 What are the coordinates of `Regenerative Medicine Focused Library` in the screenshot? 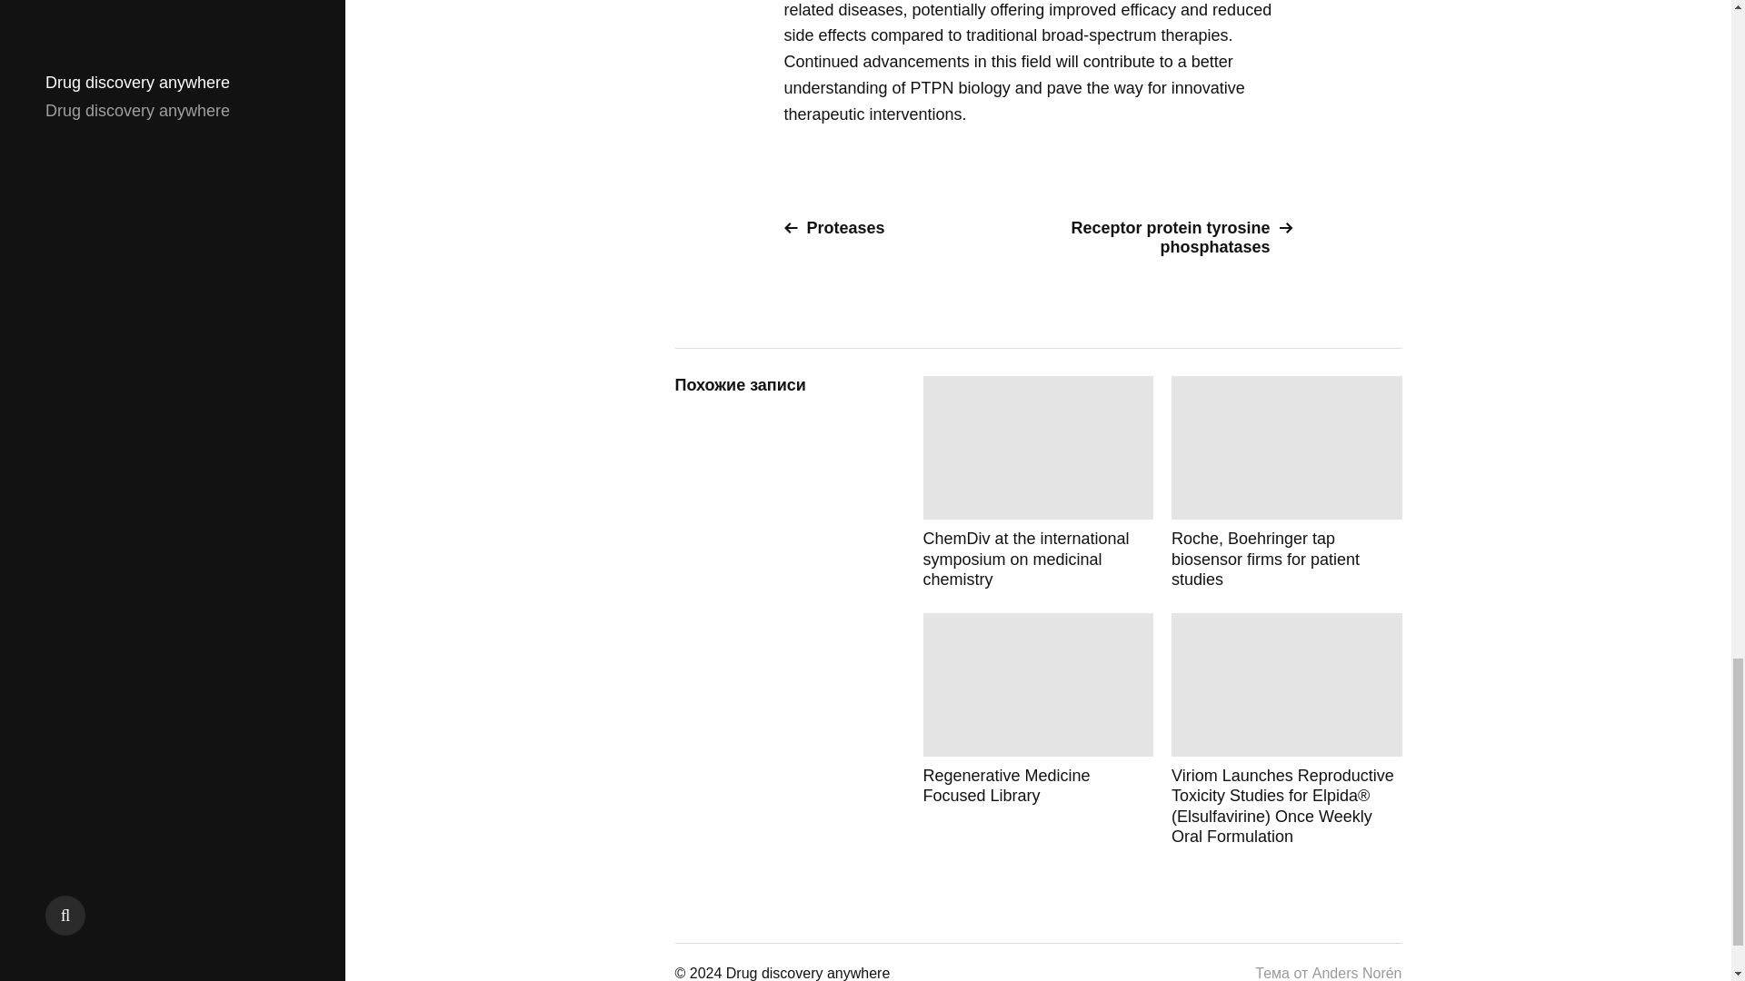 It's located at (1038, 730).